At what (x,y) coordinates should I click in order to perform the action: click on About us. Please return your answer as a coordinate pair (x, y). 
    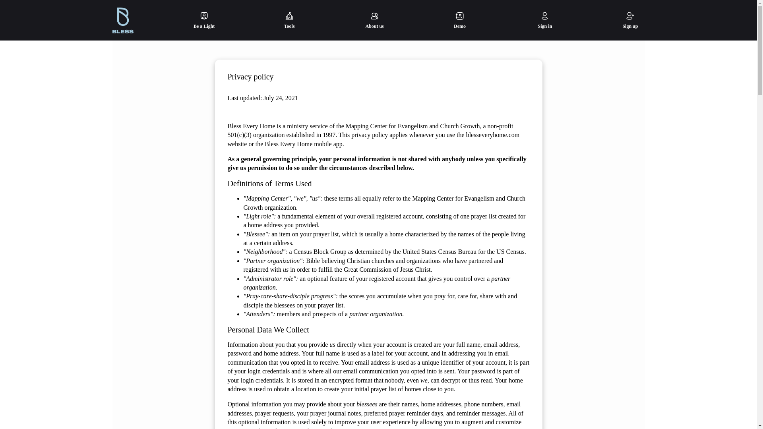
    Looking at the image, I should click on (374, 20).